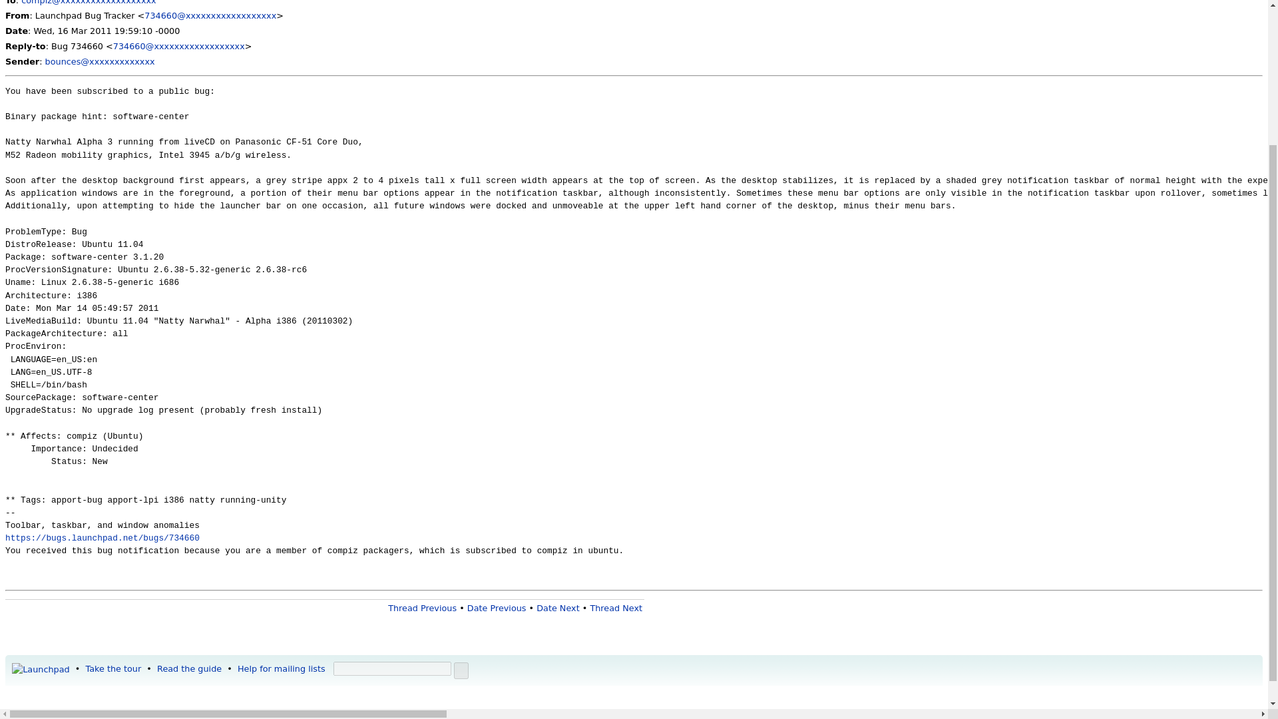 The height and width of the screenshot is (719, 1278). Describe the element at coordinates (282, 668) in the screenshot. I see `Help for mailing lists` at that location.